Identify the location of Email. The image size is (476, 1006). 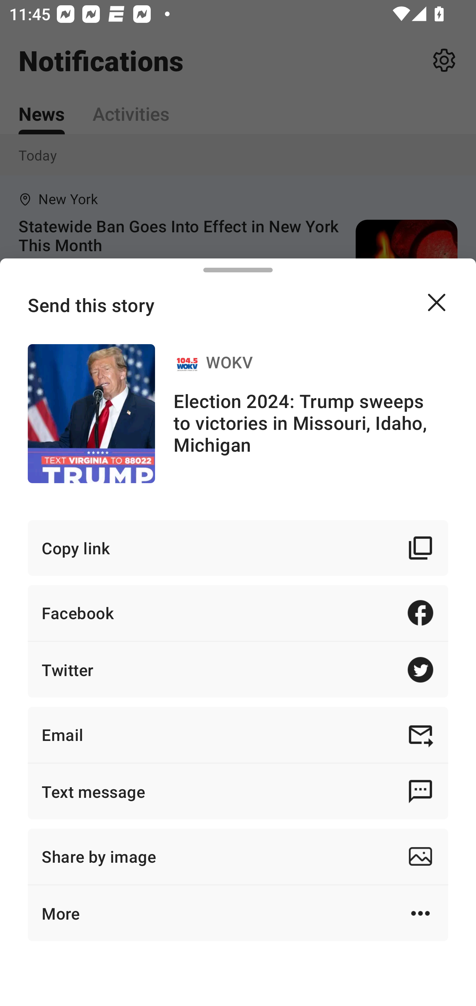
(238, 735).